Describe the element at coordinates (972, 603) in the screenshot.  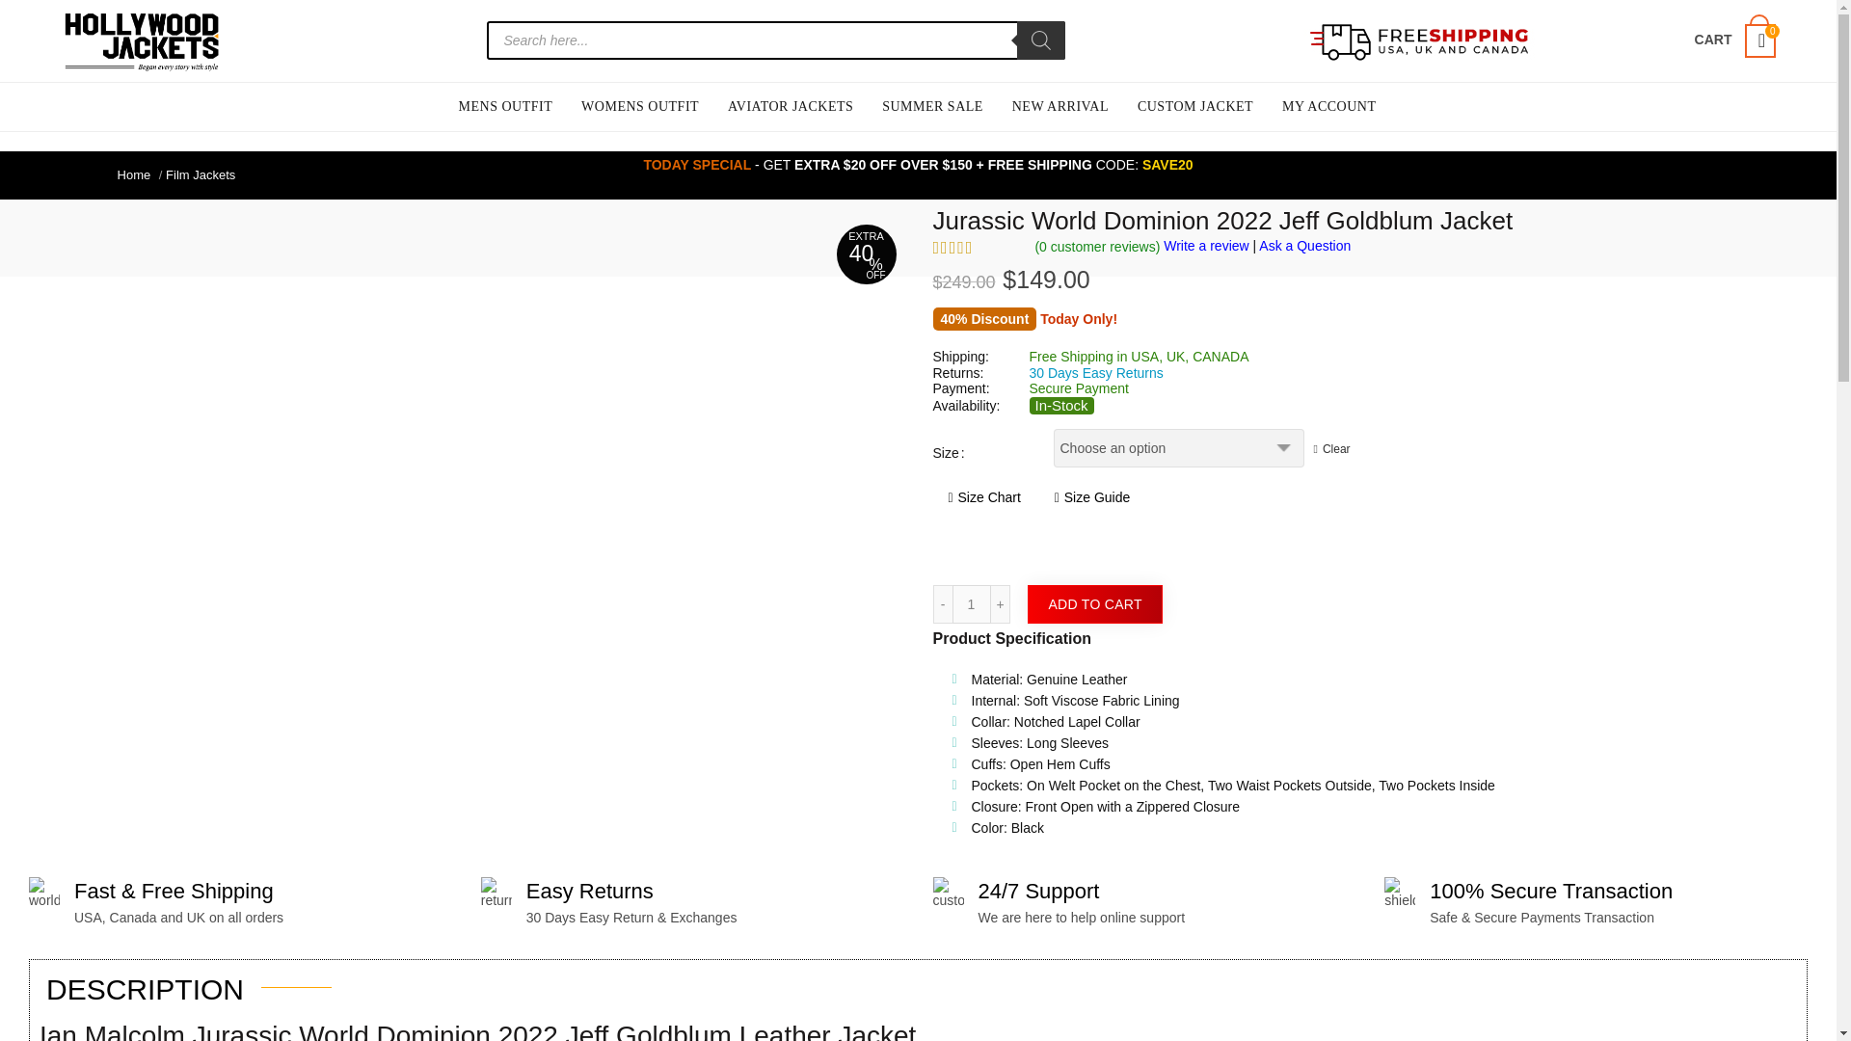
I see `1` at that location.